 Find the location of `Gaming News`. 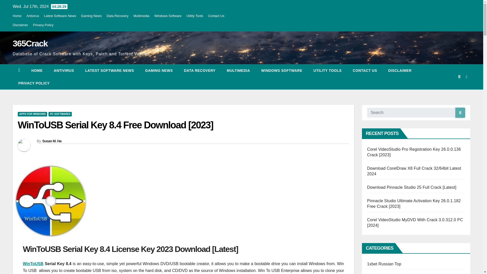

Gaming News is located at coordinates (159, 71).